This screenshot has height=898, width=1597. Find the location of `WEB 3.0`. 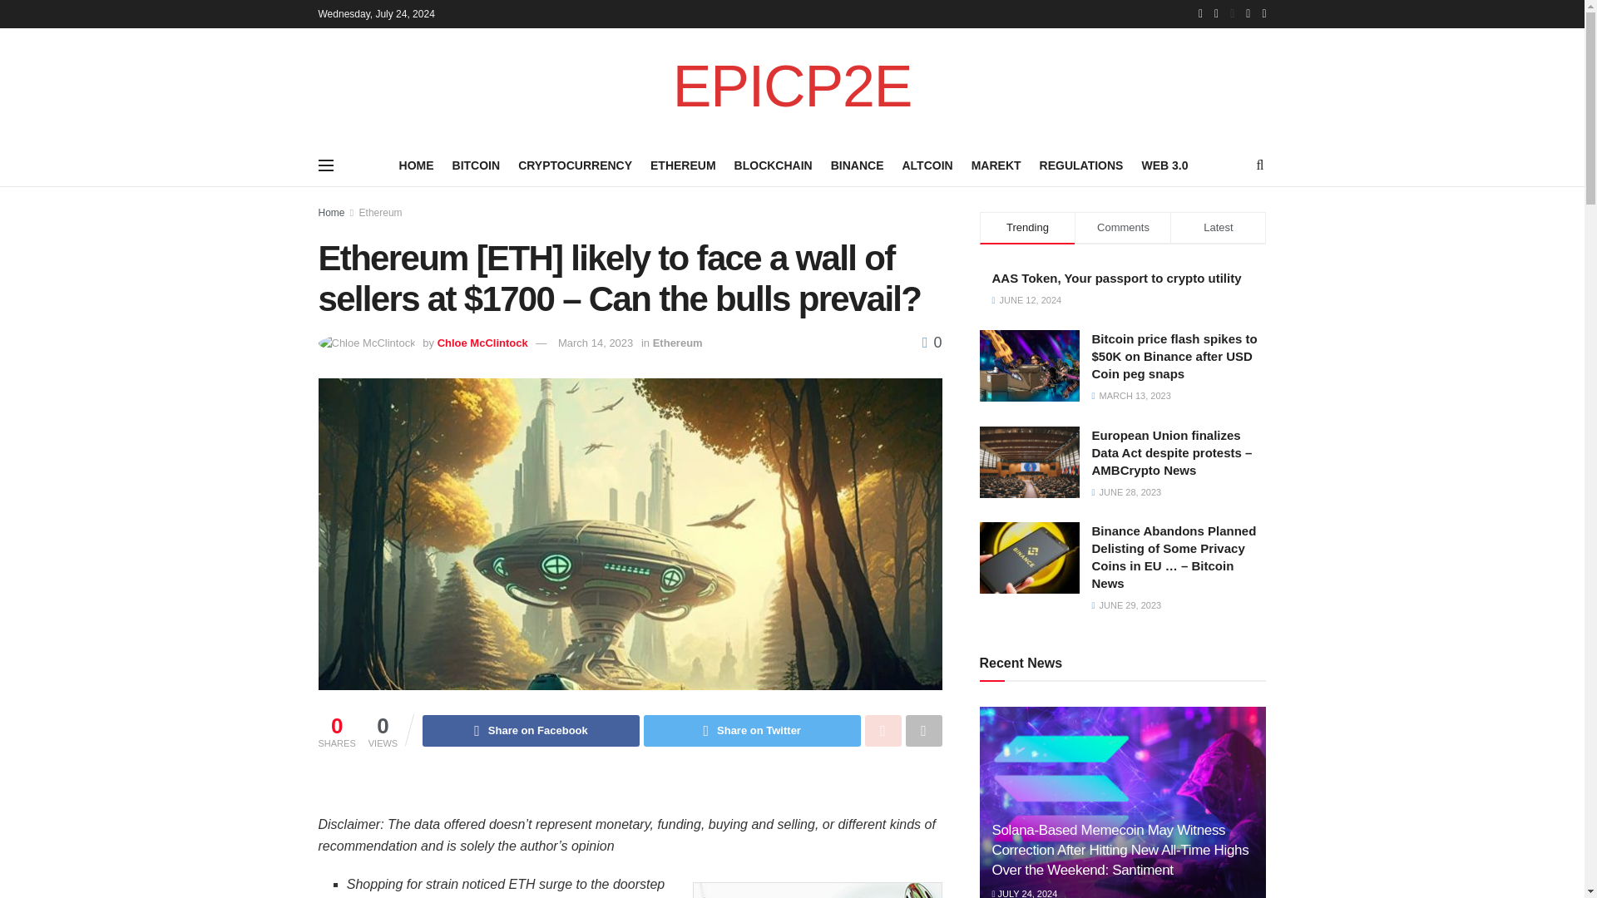

WEB 3.0 is located at coordinates (1164, 165).